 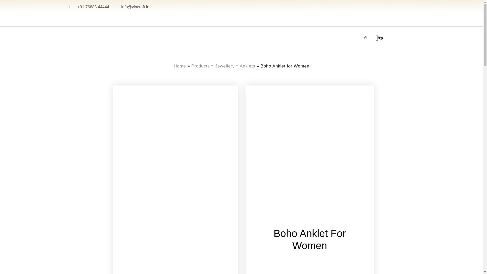 What do you see at coordinates (247, 66) in the screenshot?
I see `Anklets` at bounding box center [247, 66].